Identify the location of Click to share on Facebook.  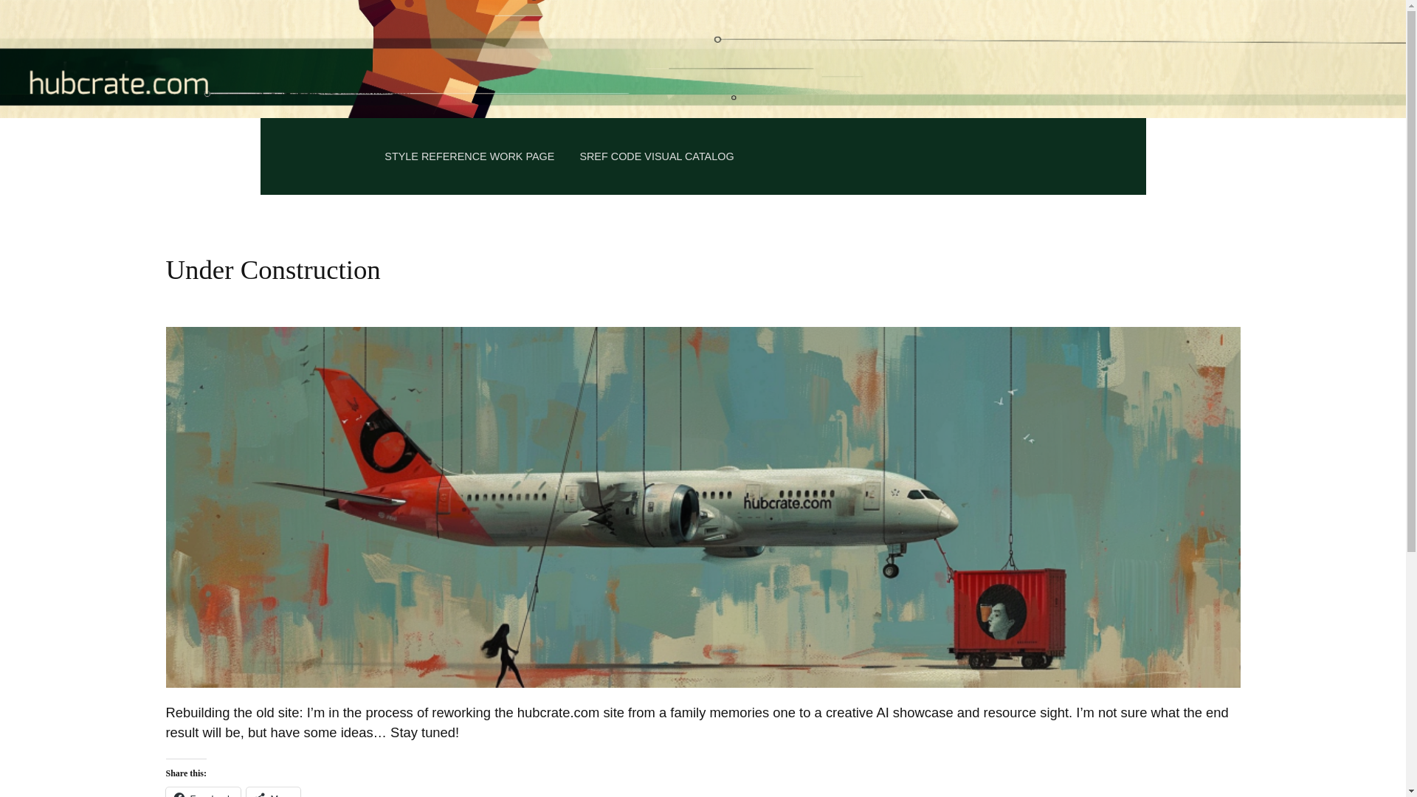
(202, 793).